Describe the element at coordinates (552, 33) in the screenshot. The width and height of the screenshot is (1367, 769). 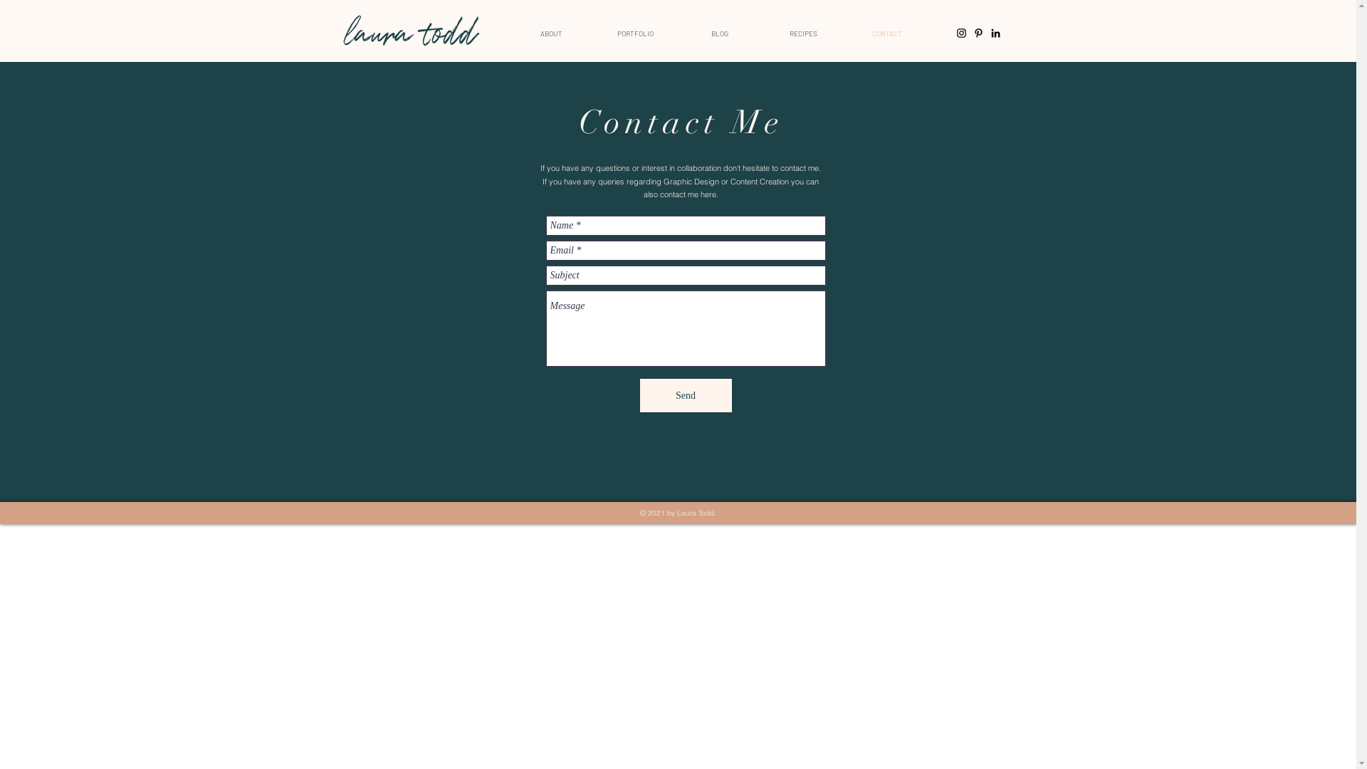
I see `ABOUT` at that location.